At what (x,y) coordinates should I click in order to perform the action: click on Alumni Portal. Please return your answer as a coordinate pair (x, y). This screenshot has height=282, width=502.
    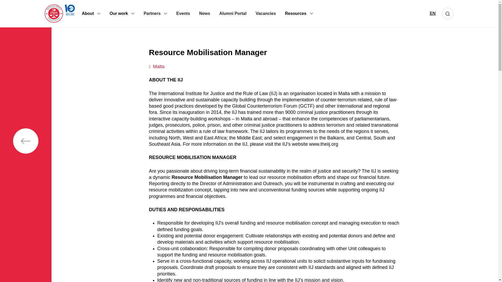
    Looking at the image, I should click on (233, 13).